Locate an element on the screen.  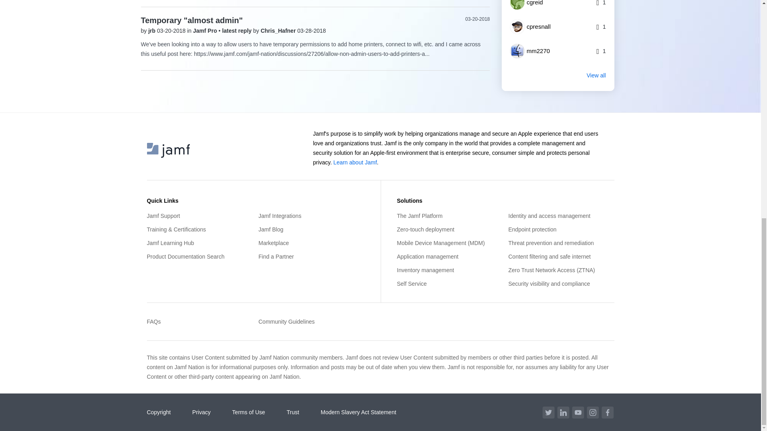
jrb is located at coordinates (153, 31).